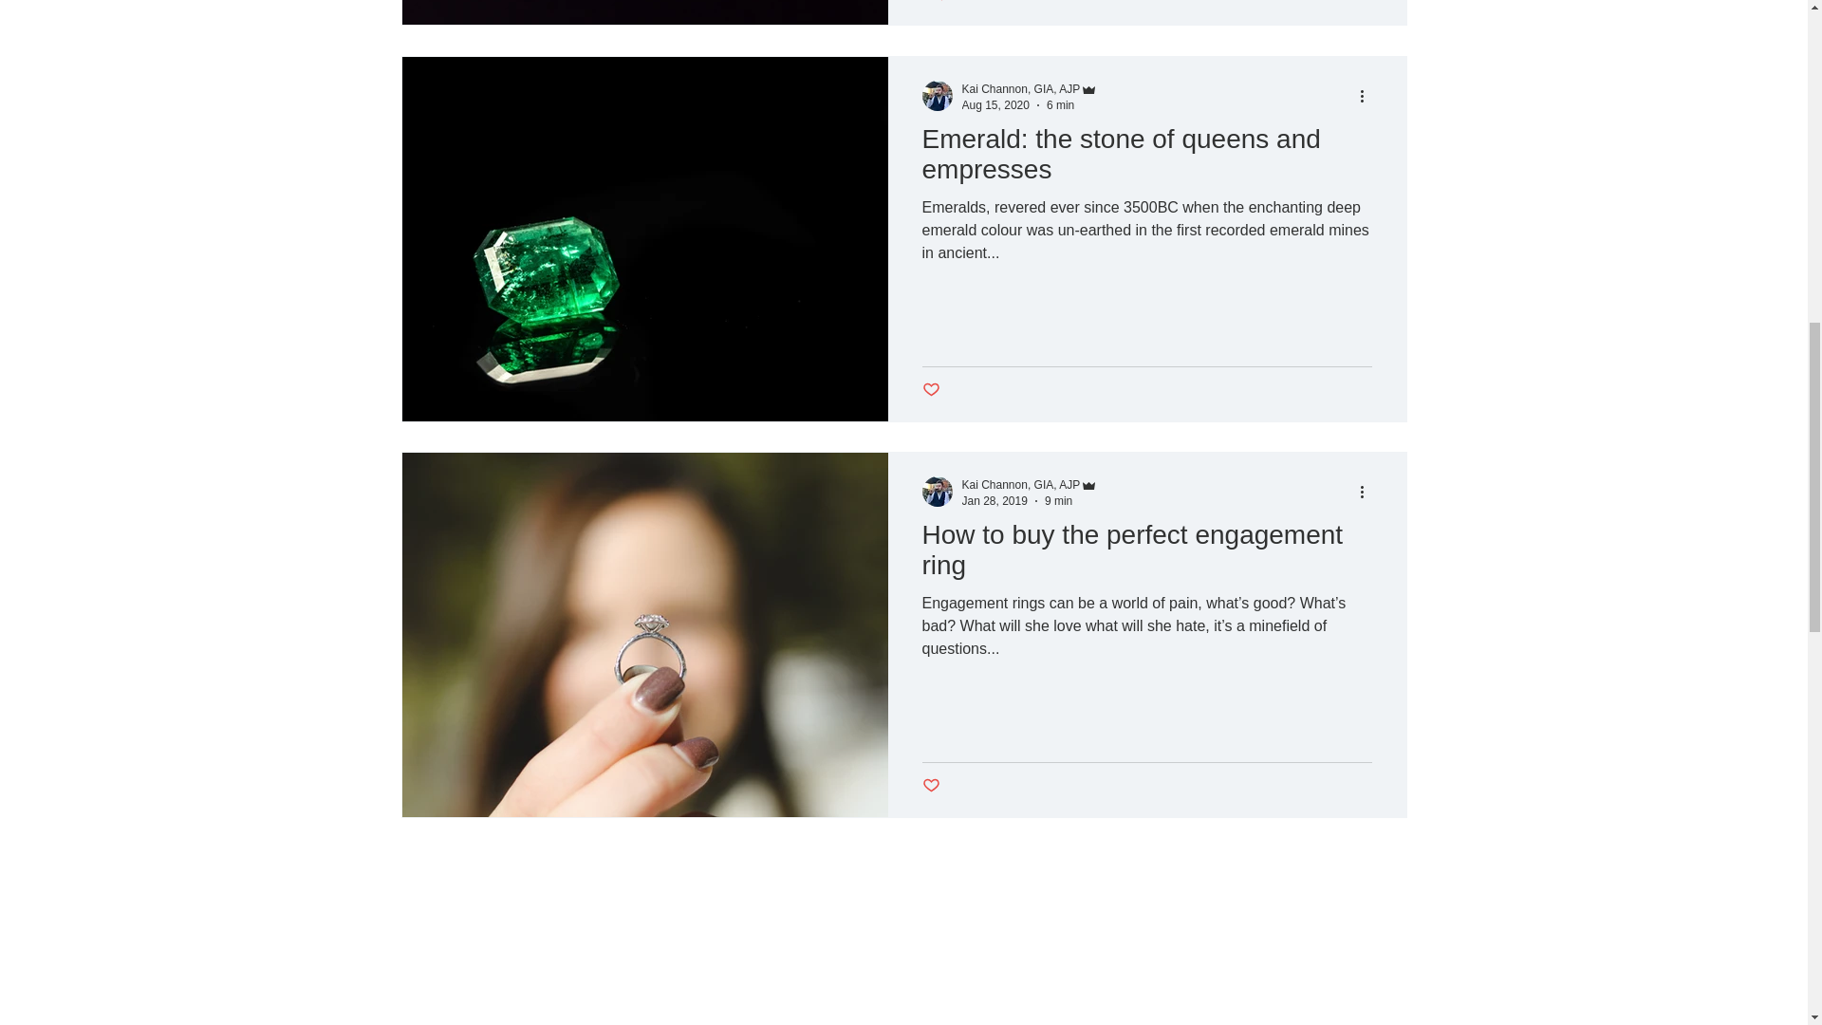  What do you see at coordinates (1030, 88) in the screenshot?
I see `Kai Channon, GIA, AJP` at bounding box center [1030, 88].